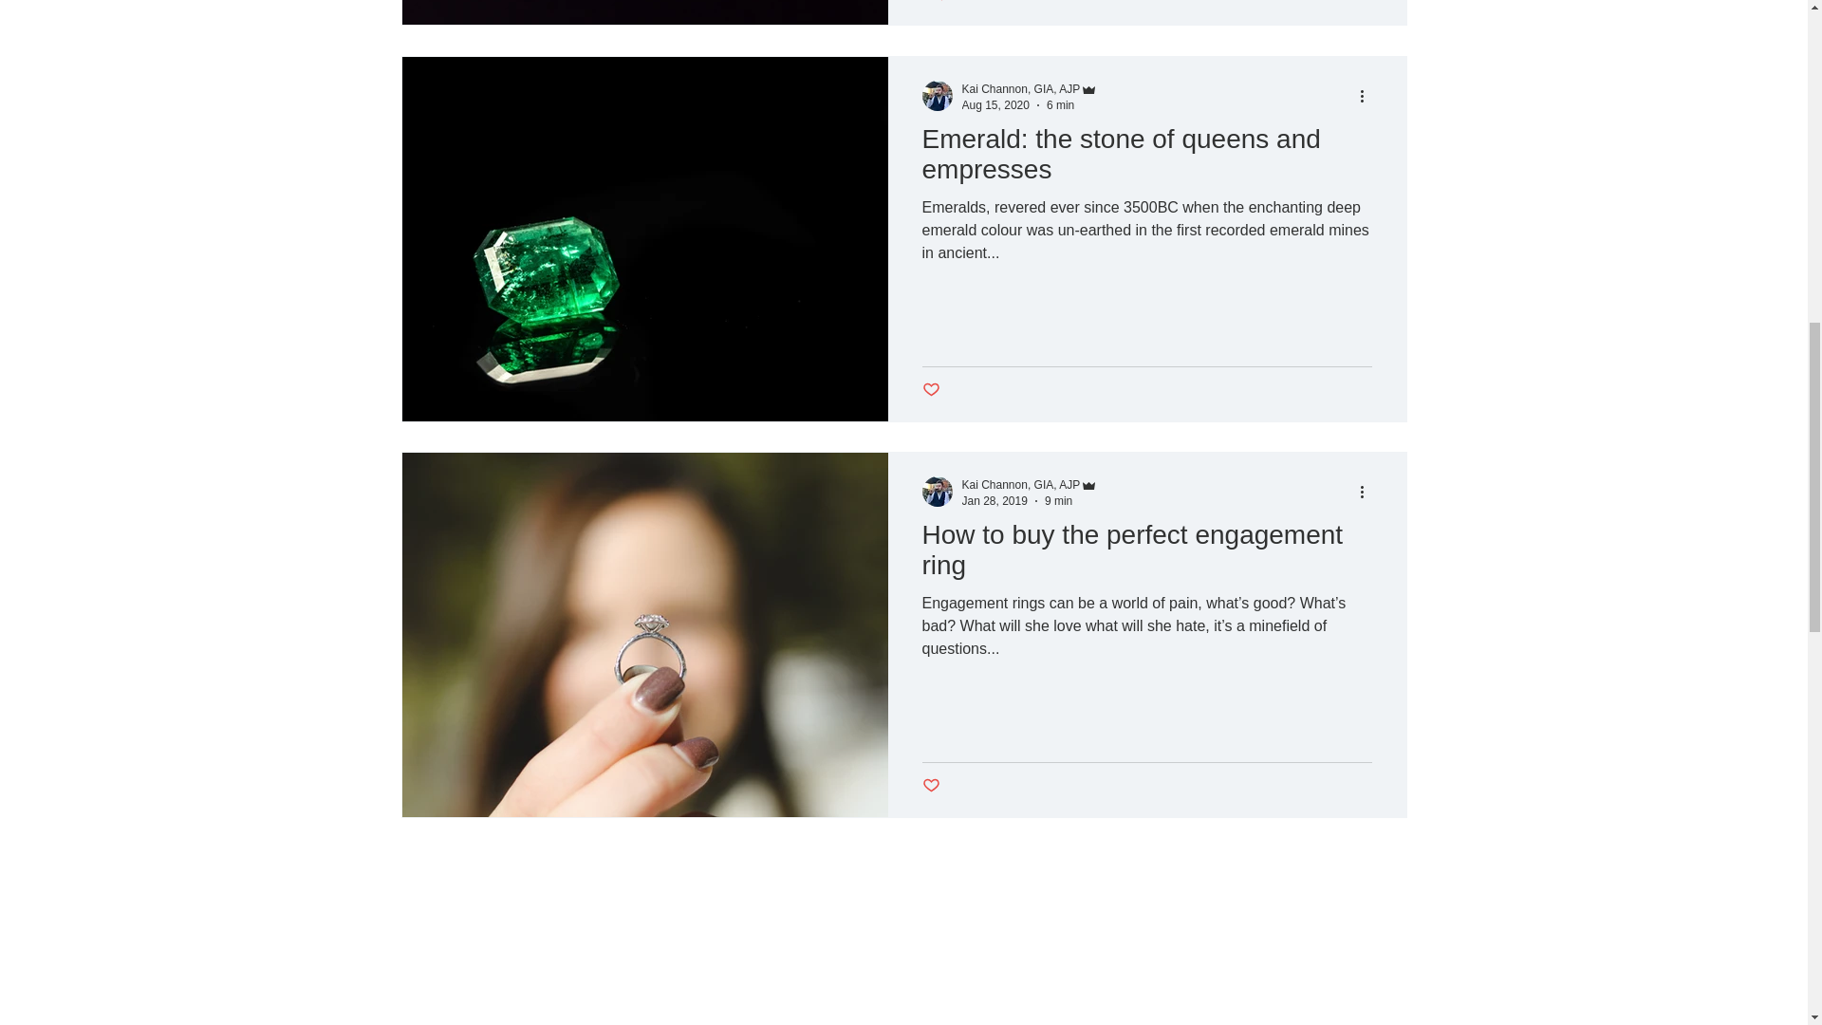  What do you see at coordinates (1030, 88) in the screenshot?
I see `Kai Channon, GIA, AJP` at bounding box center [1030, 88].